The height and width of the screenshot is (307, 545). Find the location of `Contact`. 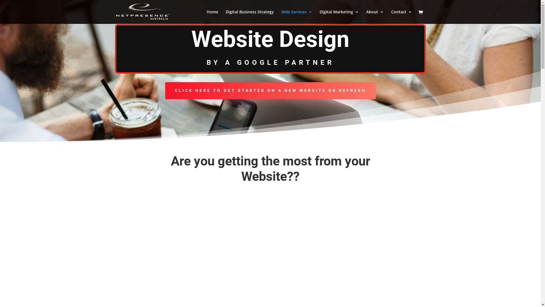

Contact is located at coordinates (402, 17).